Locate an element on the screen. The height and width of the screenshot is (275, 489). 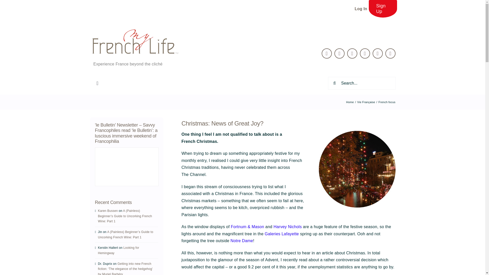
X is located at coordinates (327, 53).